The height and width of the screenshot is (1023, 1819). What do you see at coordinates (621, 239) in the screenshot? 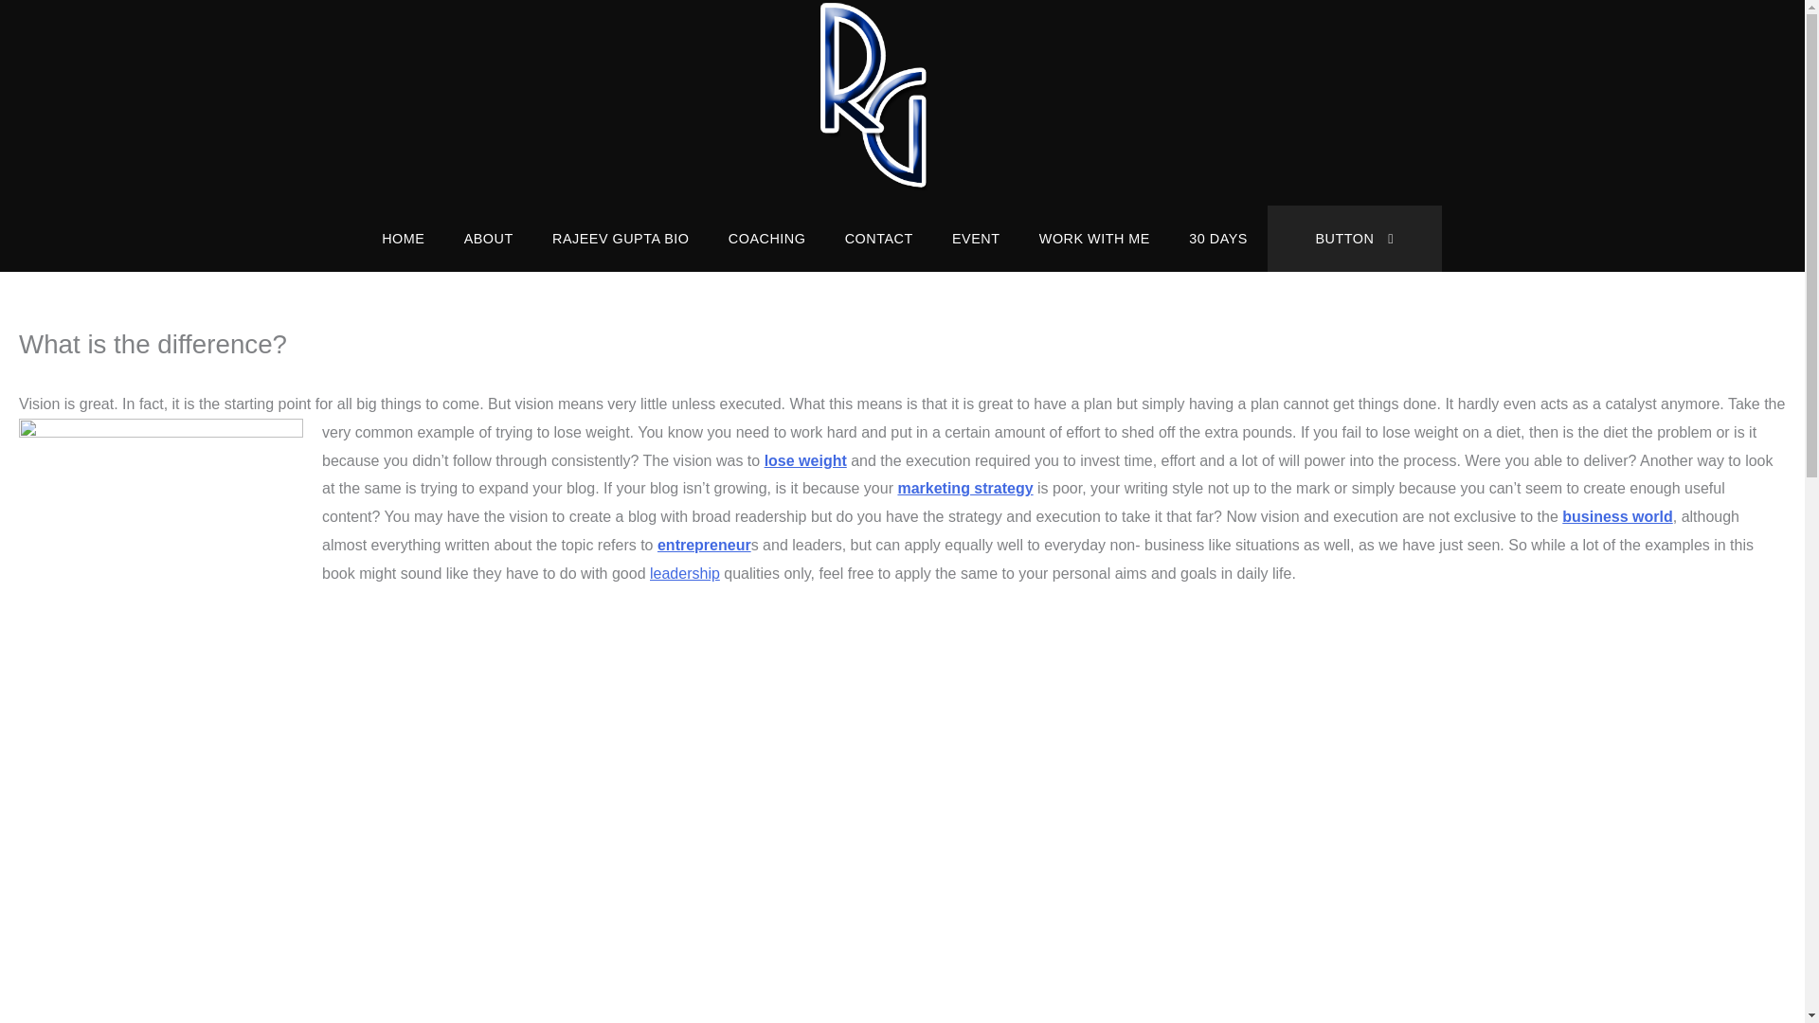
I see `RAJEEV GUPTA BIO` at bounding box center [621, 239].